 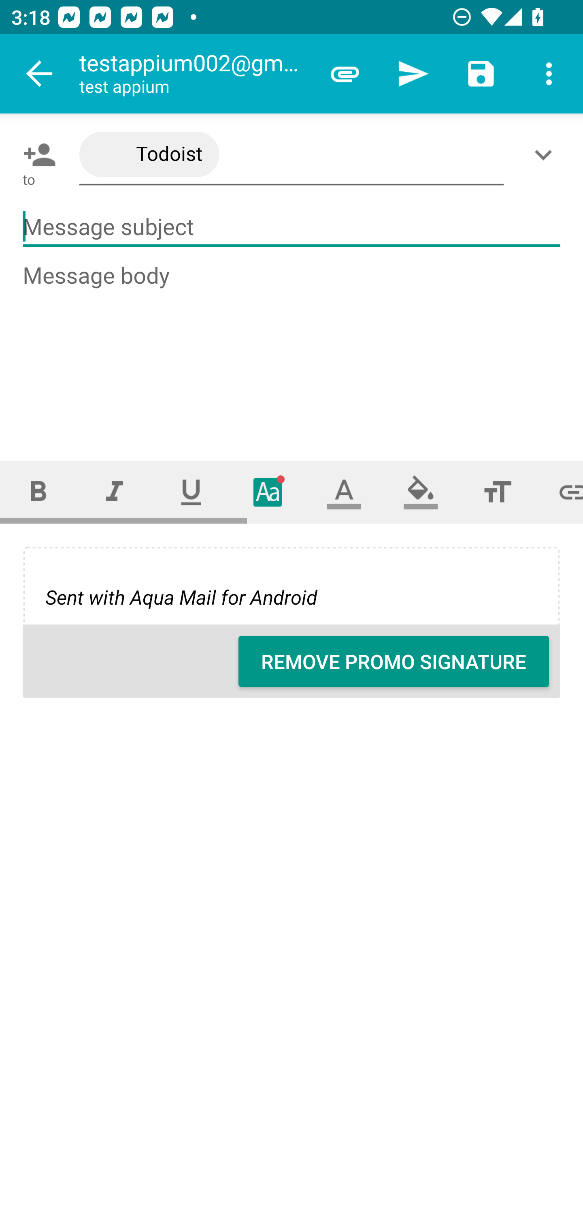 I want to click on Show/Add CC/BCC, so click(x=546, y=154).